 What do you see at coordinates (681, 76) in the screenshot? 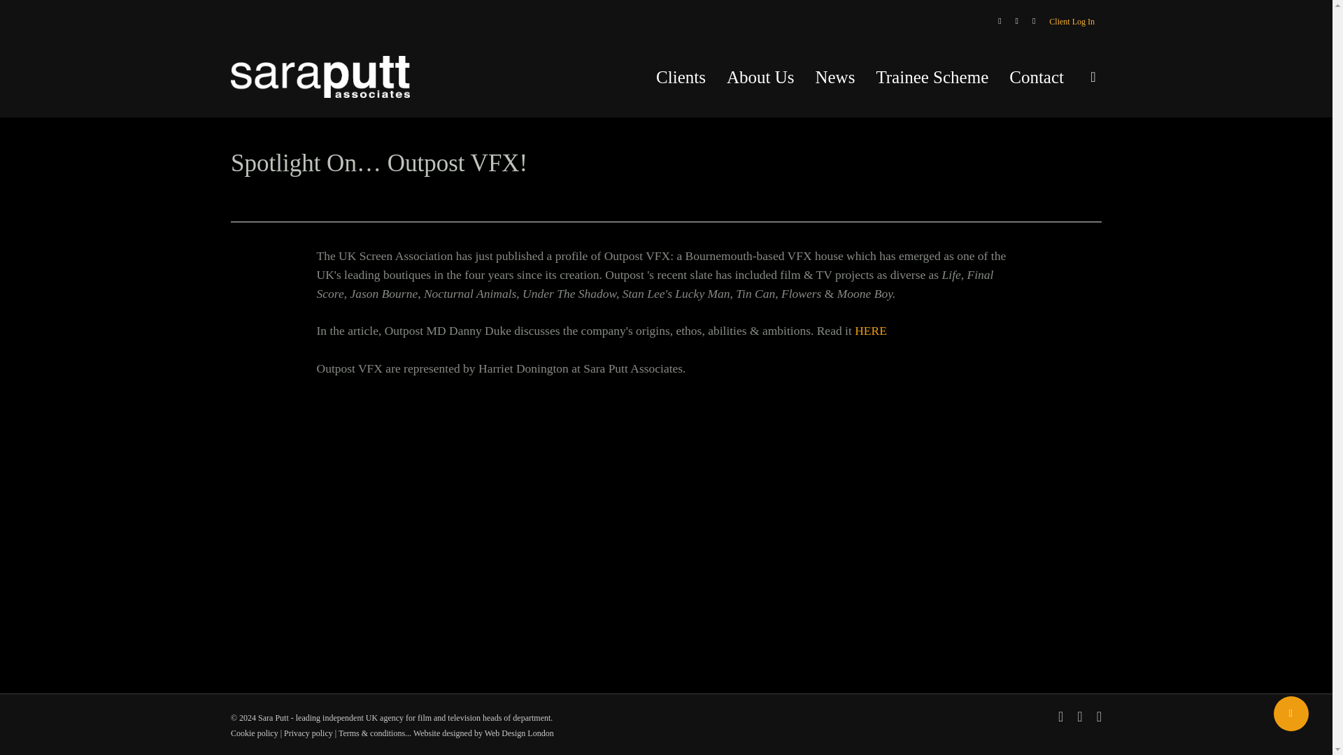
I see `Clients` at bounding box center [681, 76].